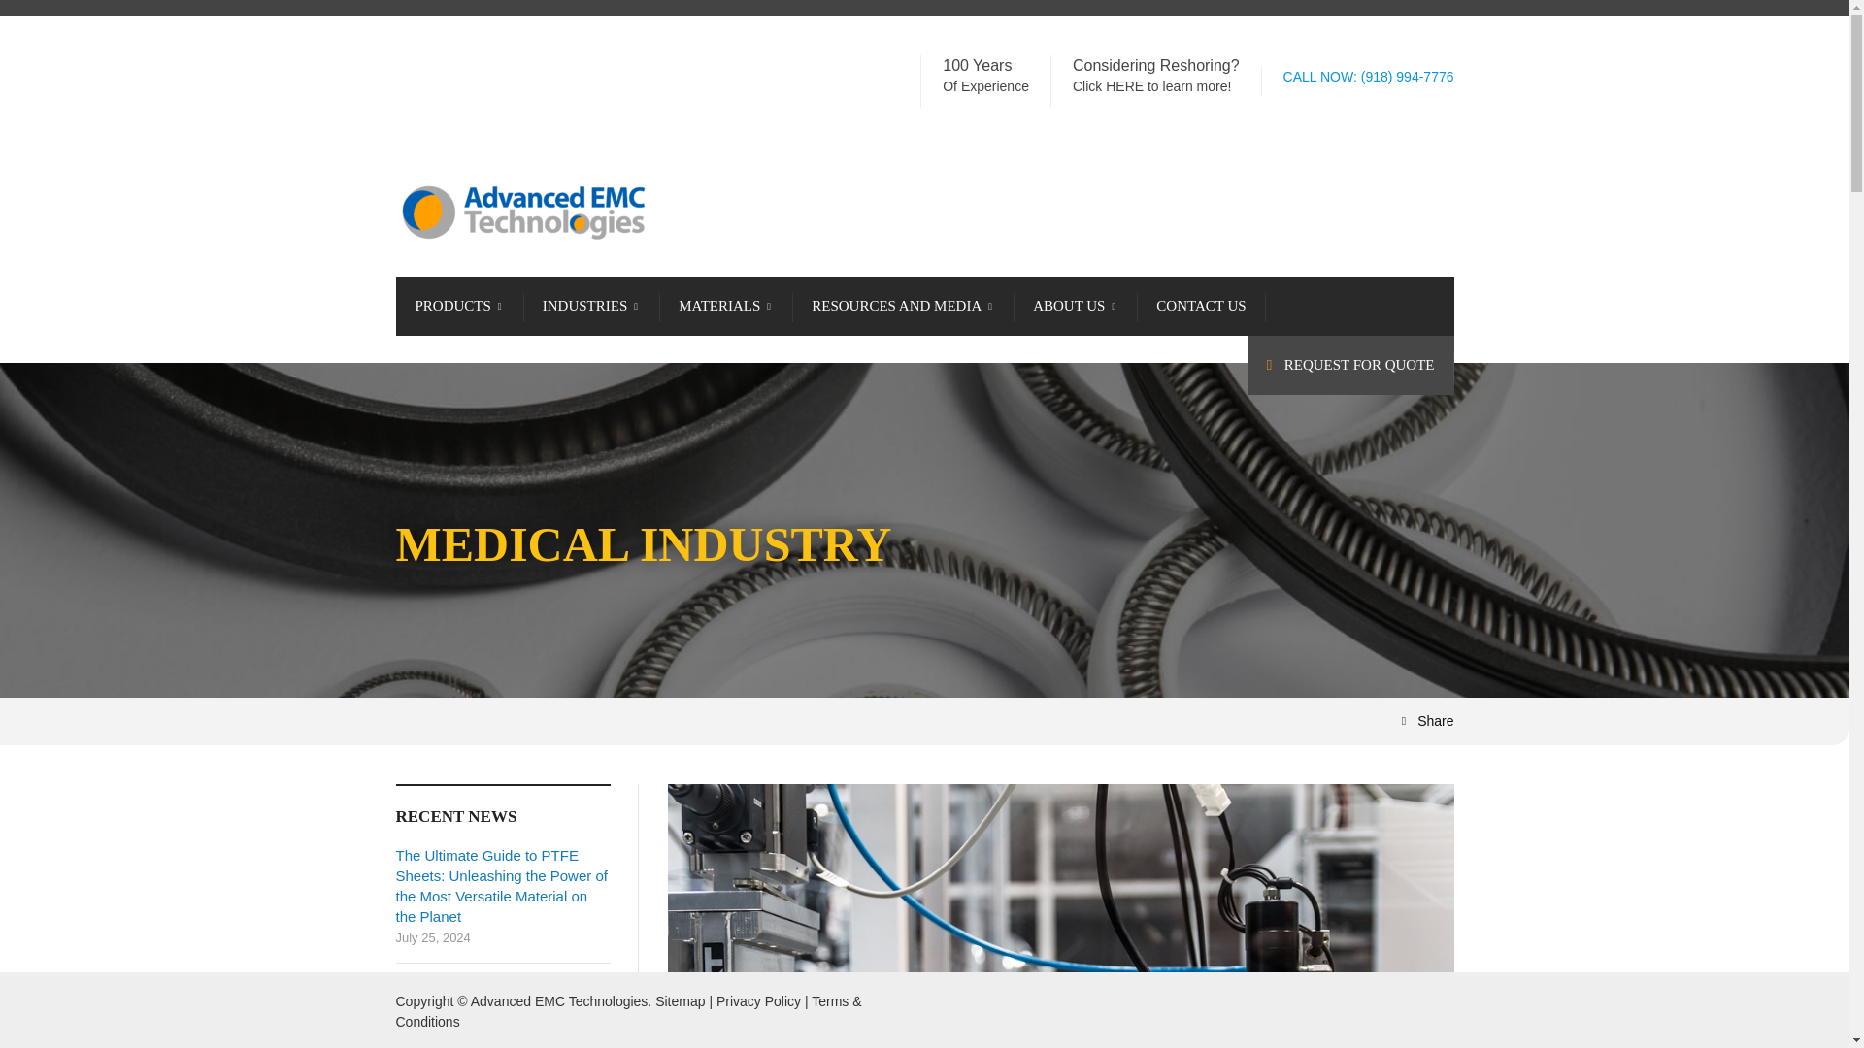 The image size is (1864, 1048). I want to click on INDUSTRIES, so click(592, 306).